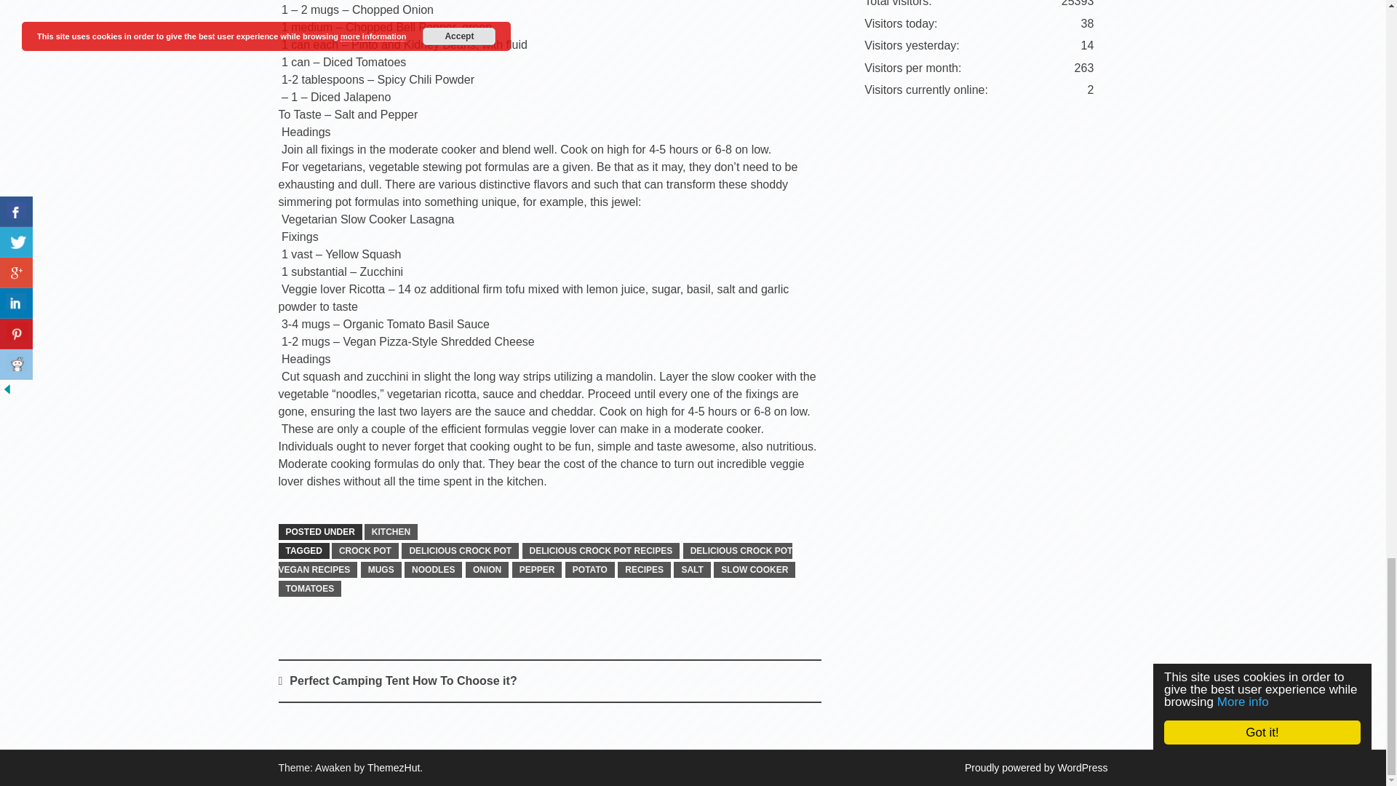 The height and width of the screenshot is (786, 1397). I want to click on Perfect Camping Tent How To Choose it?, so click(403, 680).